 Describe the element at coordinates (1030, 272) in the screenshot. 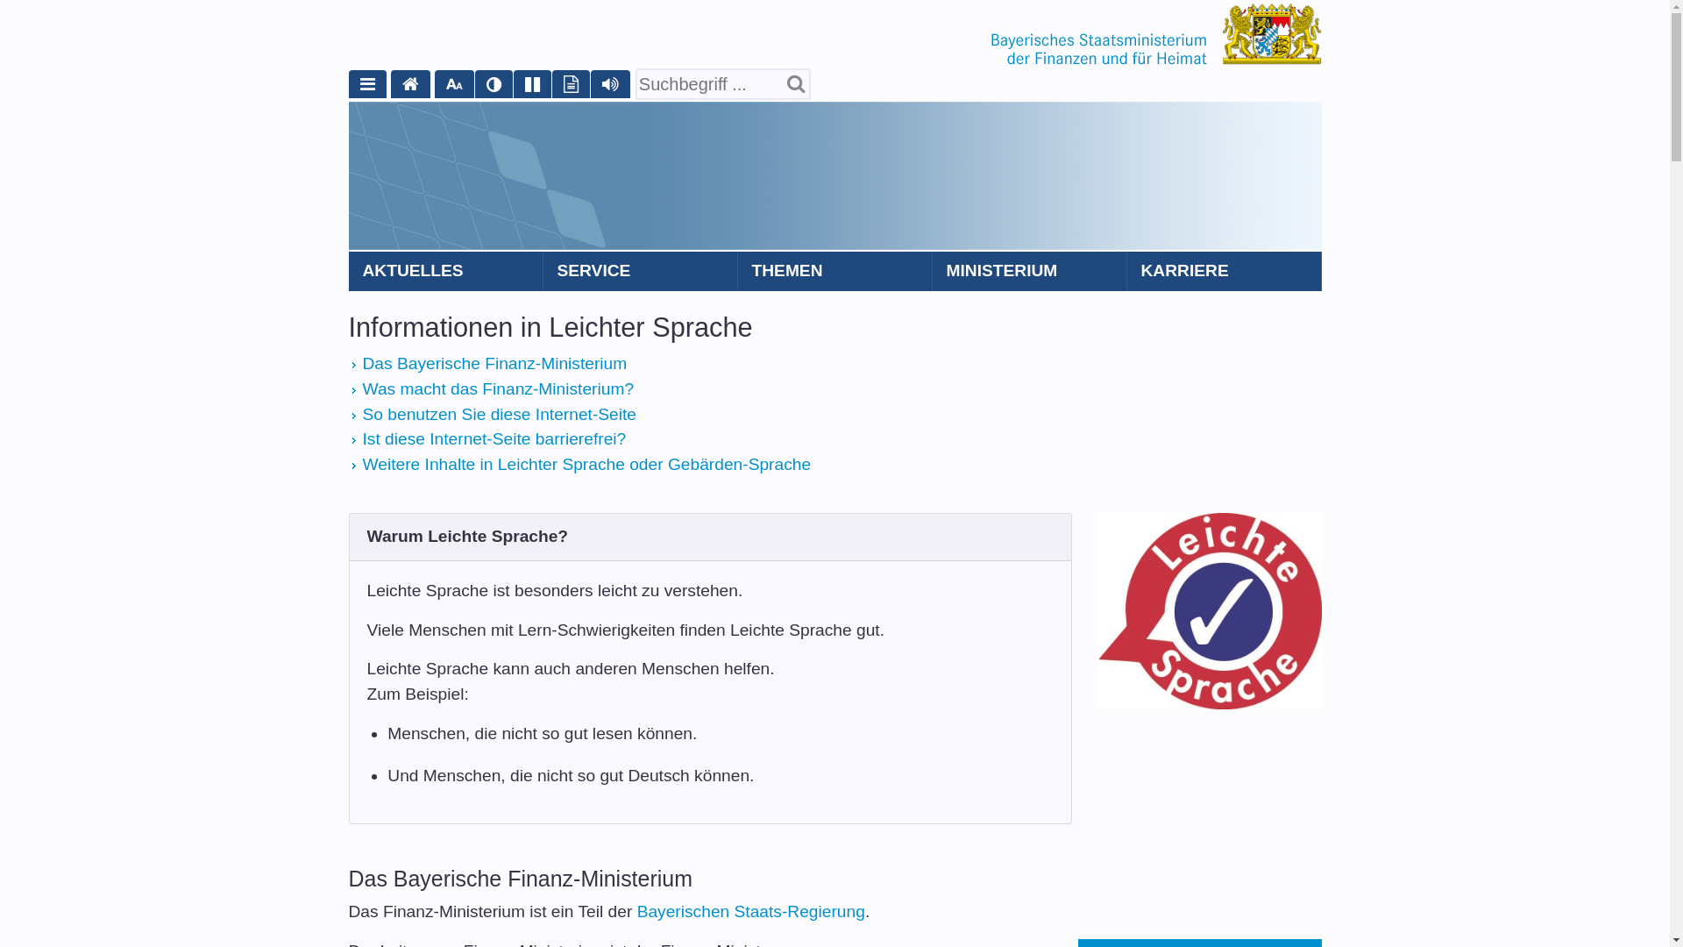

I see `MINISTERIUM` at that location.